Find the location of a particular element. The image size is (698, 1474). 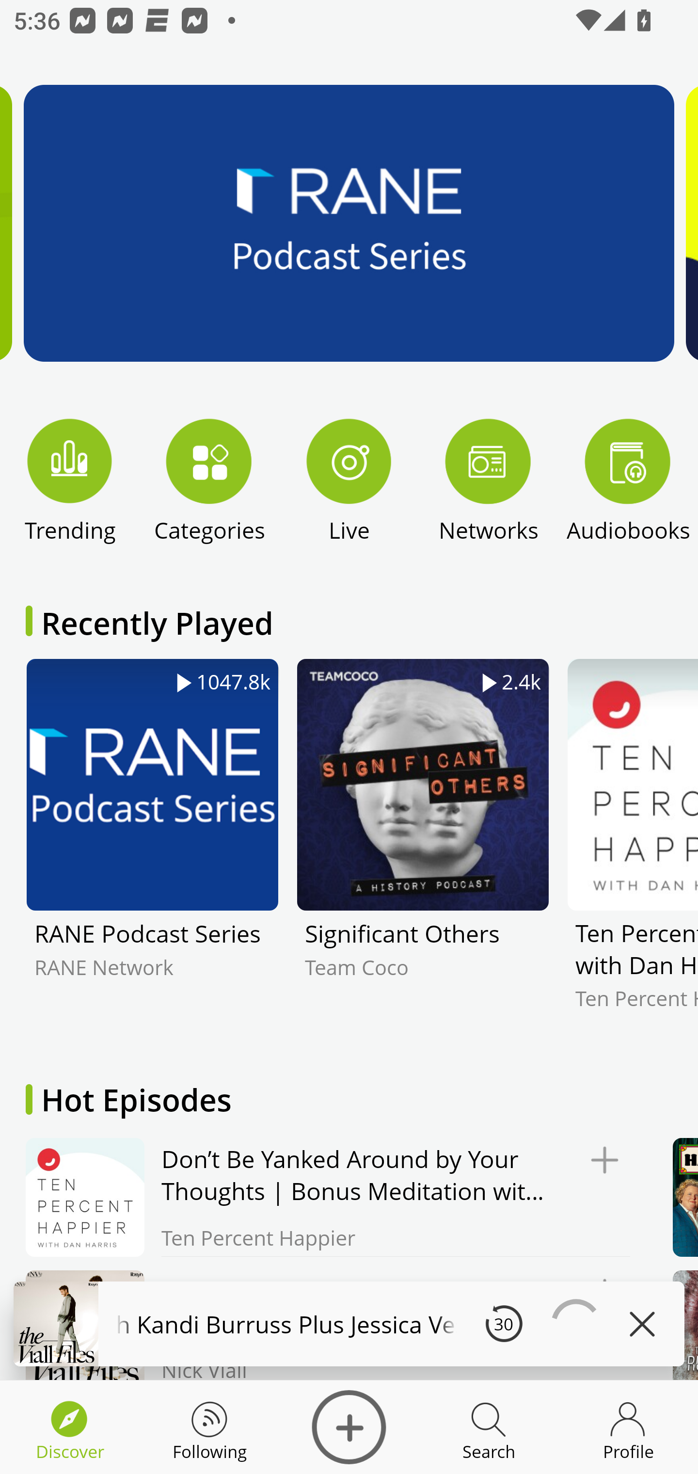

Discover Search is located at coordinates (489, 1427).